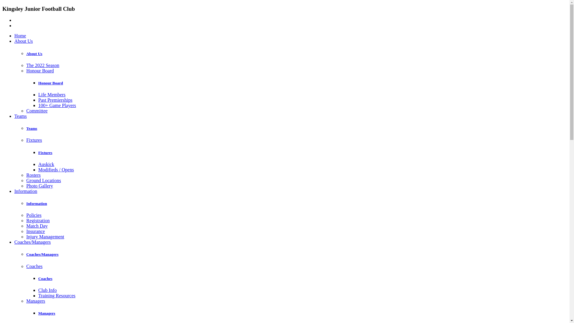 The image size is (574, 323). Describe the element at coordinates (21, 116) in the screenshot. I see `Teams` at that location.